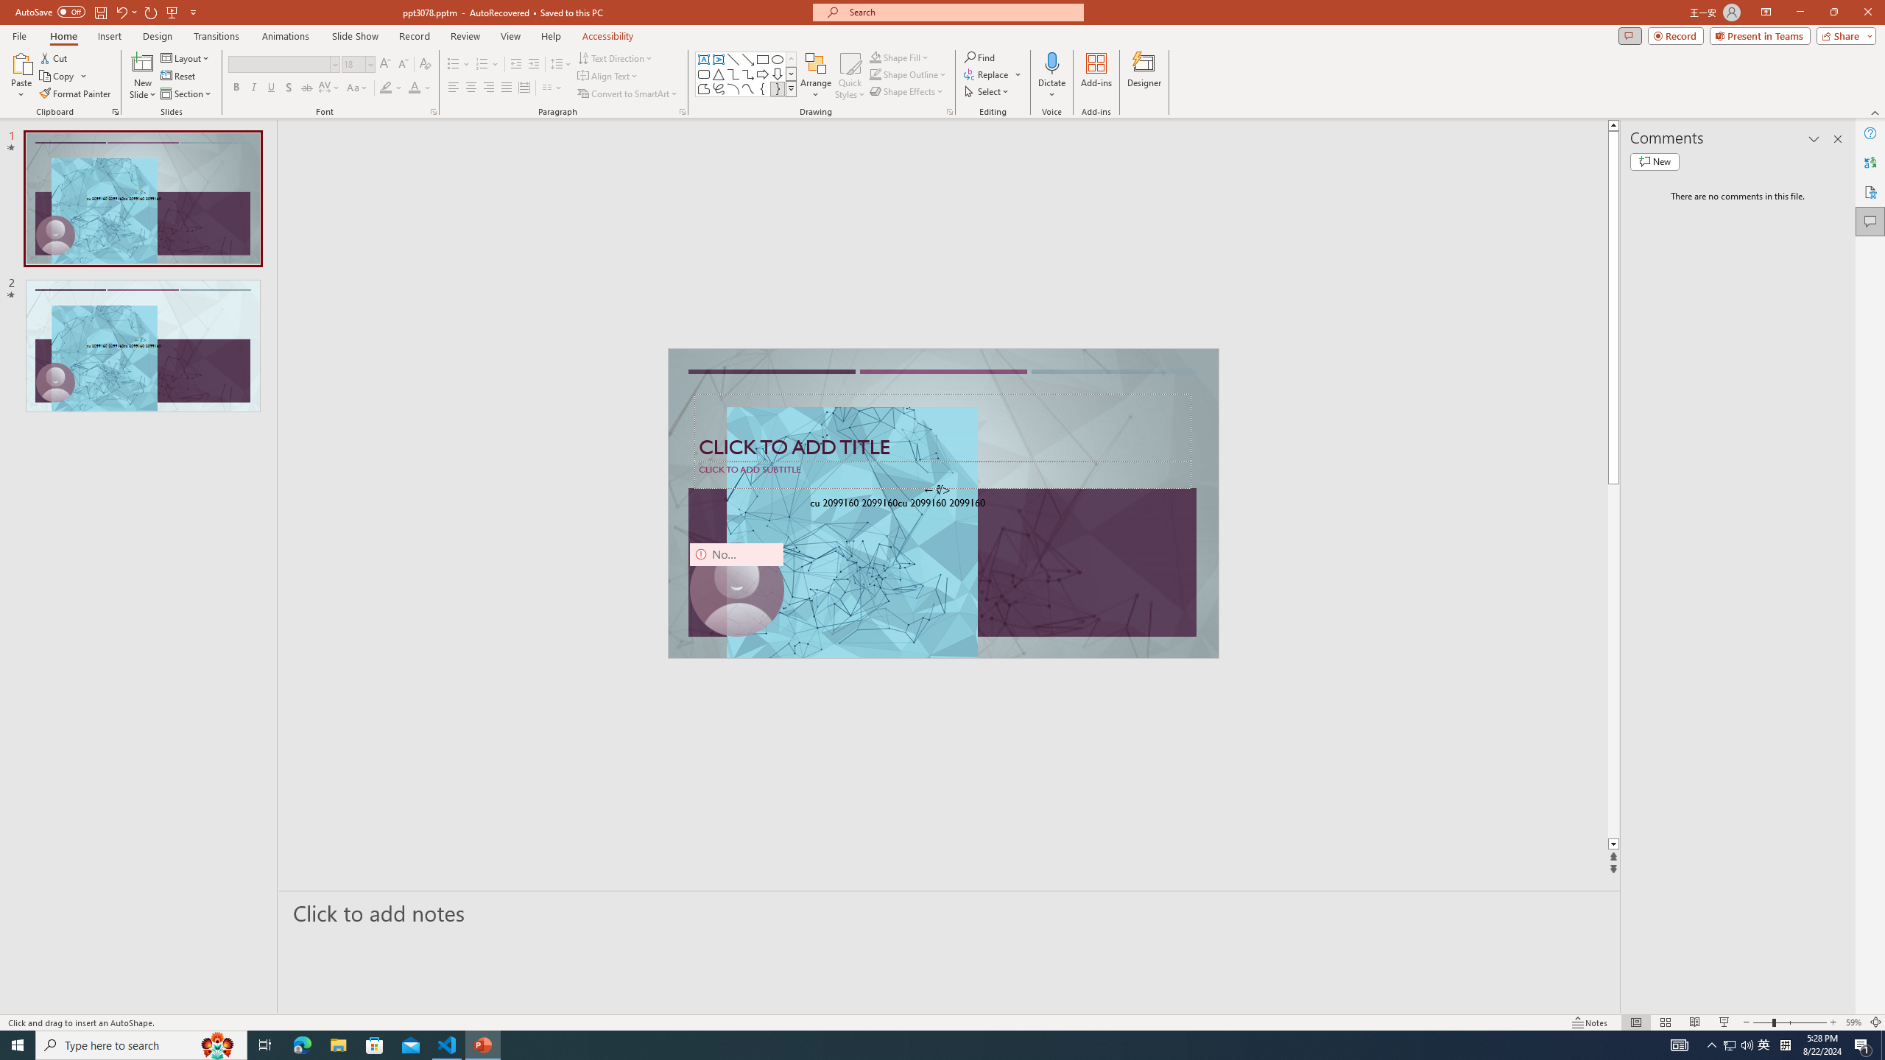  I want to click on Freeform: Scribble, so click(718, 88).